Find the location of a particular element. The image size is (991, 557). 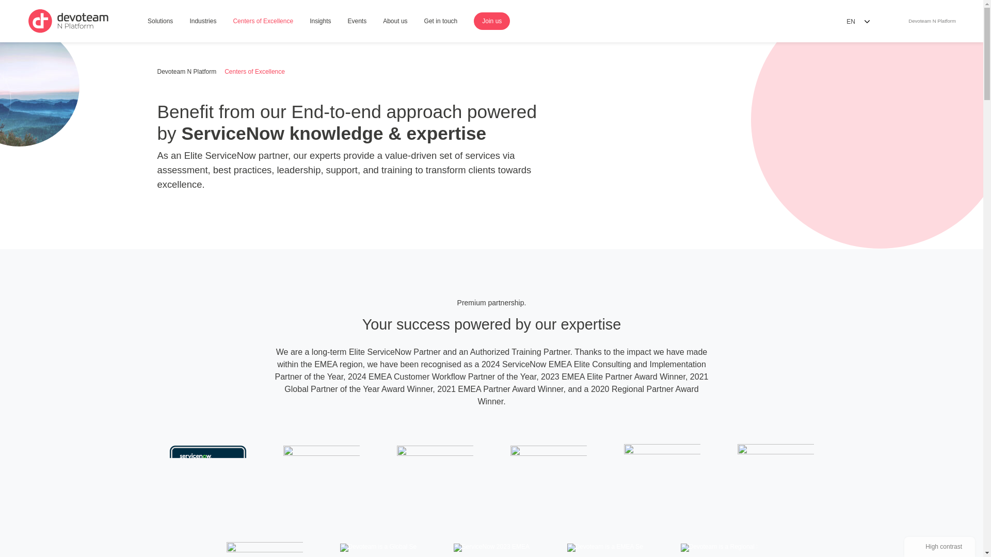

Devoteam N Platform is located at coordinates (186, 71).